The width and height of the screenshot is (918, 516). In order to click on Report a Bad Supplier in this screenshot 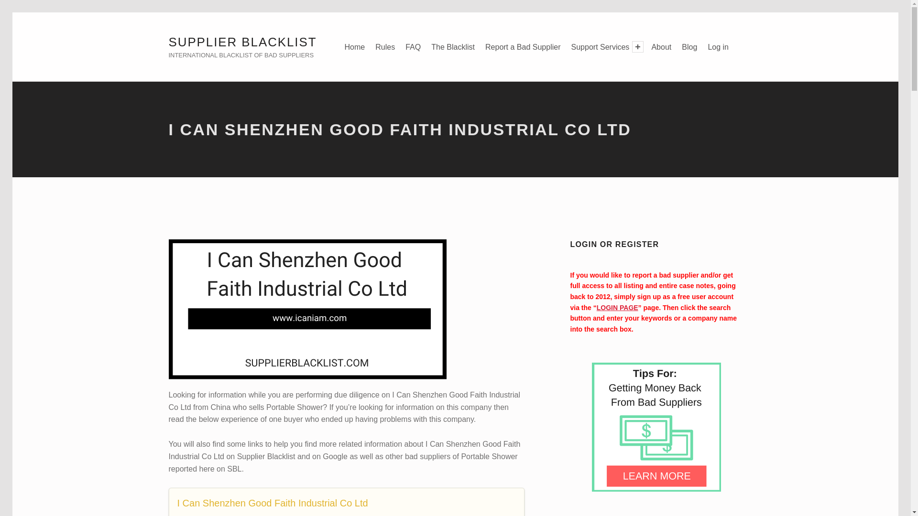, I will do `click(523, 47)`.